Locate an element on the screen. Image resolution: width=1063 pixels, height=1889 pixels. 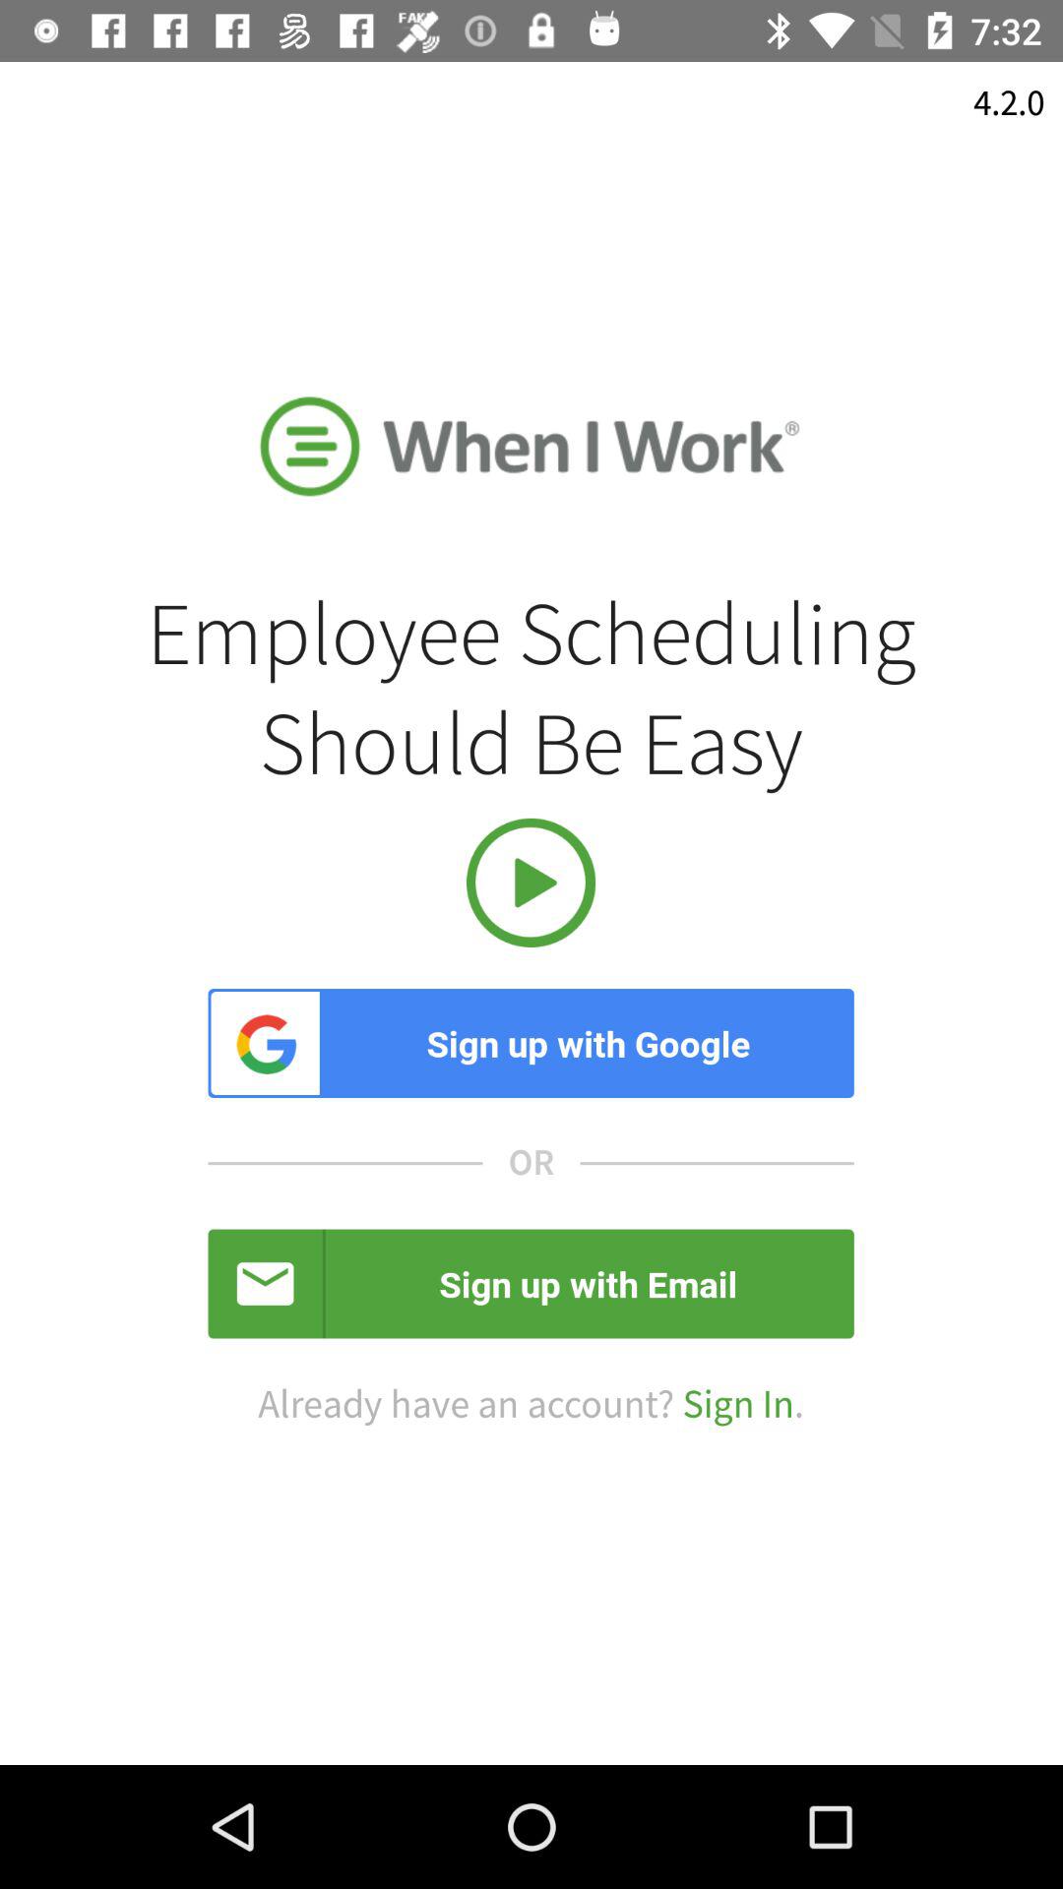
tap the item below employee scheduling should is located at coordinates (531, 882).